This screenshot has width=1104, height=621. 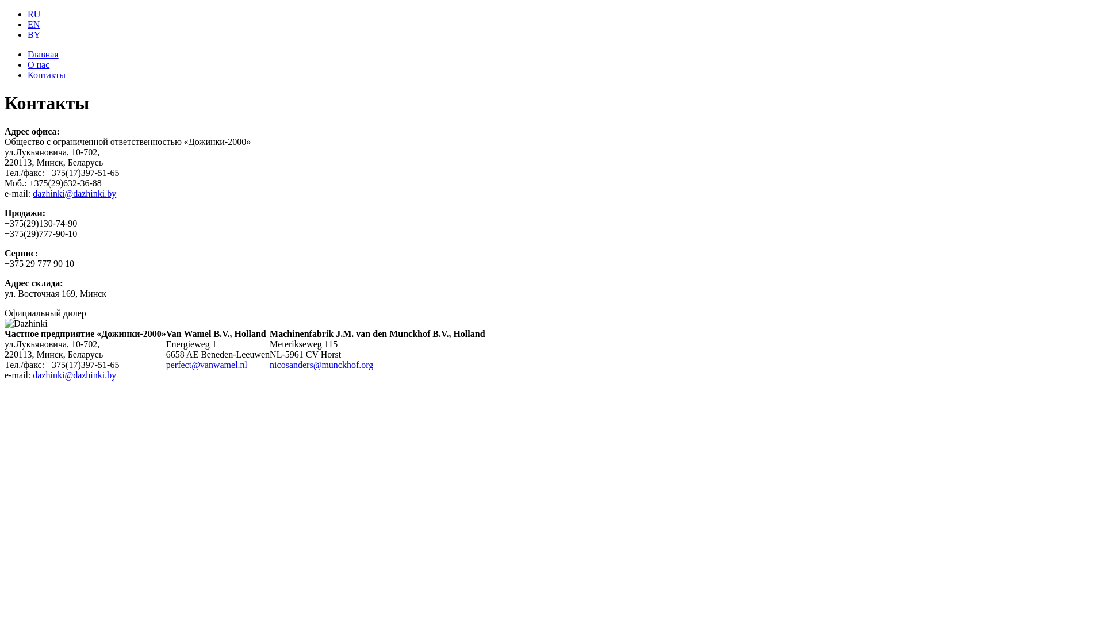 I want to click on EN, so click(x=33, y=24).